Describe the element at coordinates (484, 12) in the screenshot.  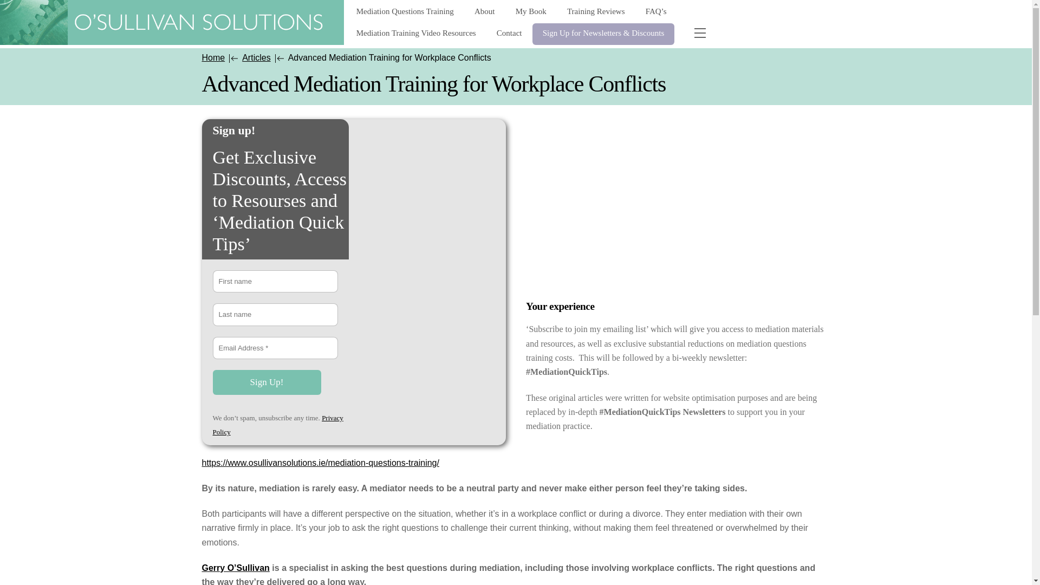
I see `About` at that location.